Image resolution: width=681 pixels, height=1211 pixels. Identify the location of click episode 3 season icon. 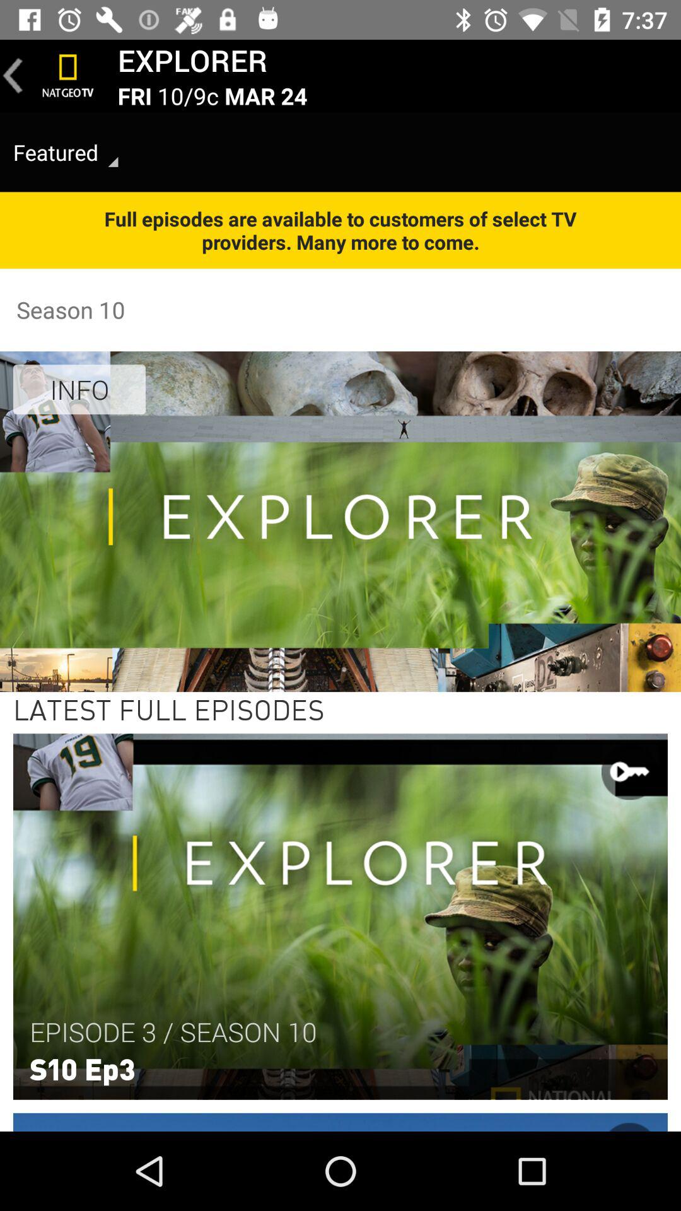
(173, 1032).